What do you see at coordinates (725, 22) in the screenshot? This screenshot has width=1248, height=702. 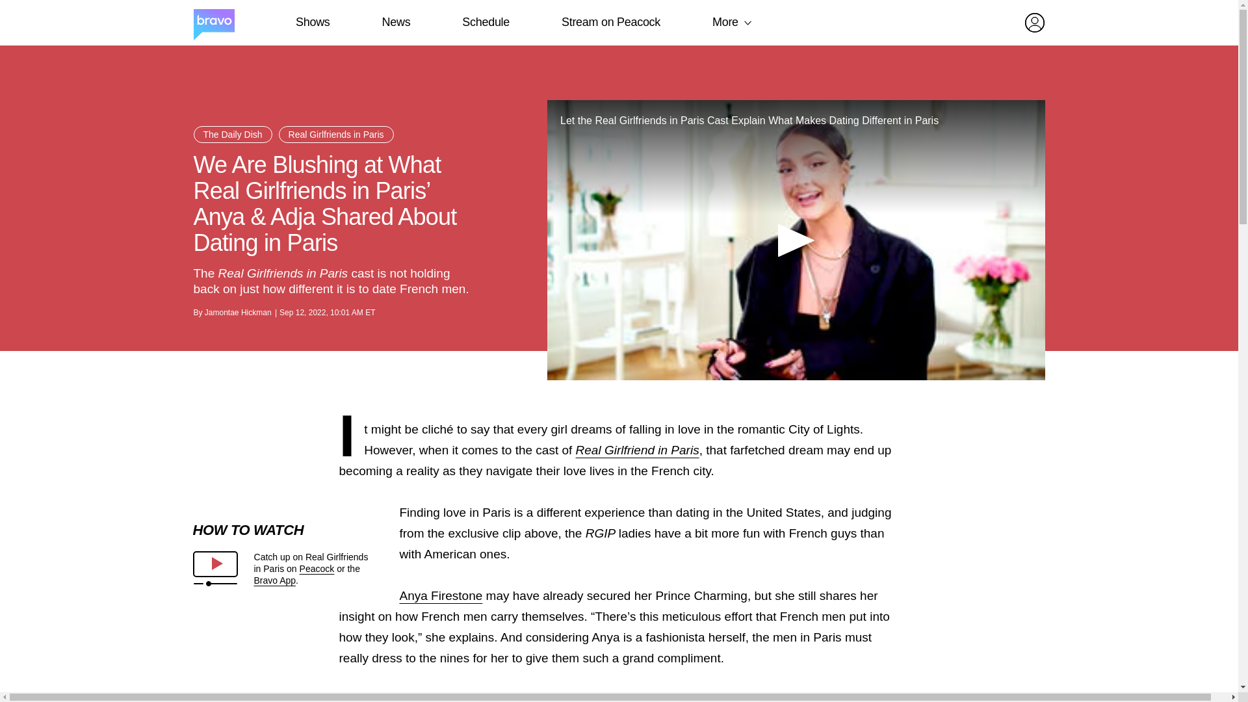 I see `More` at bounding box center [725, 22].